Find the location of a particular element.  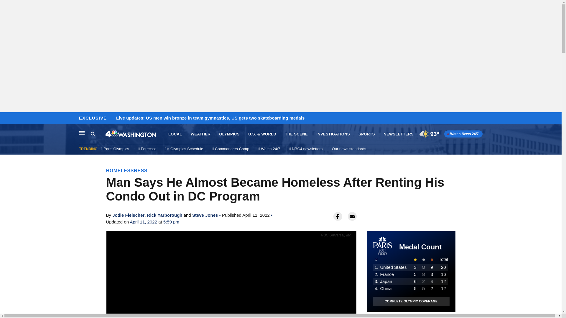

Search is located at coordinates (98, 134).